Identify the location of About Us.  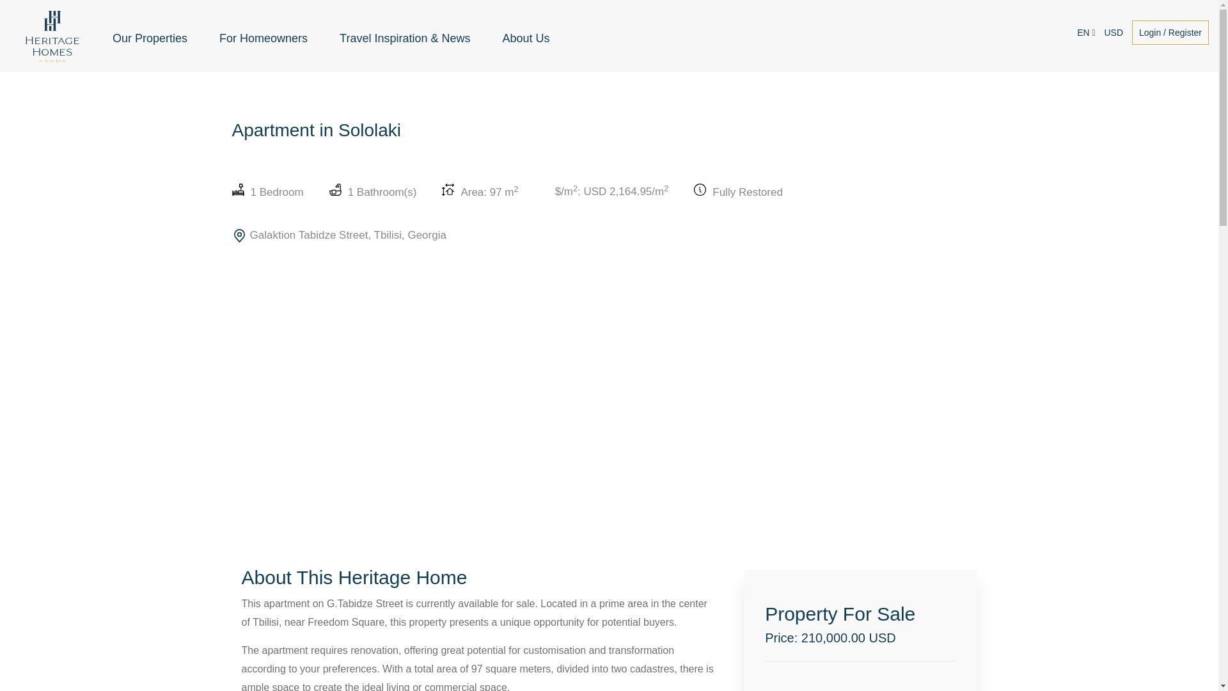
(526, 38).